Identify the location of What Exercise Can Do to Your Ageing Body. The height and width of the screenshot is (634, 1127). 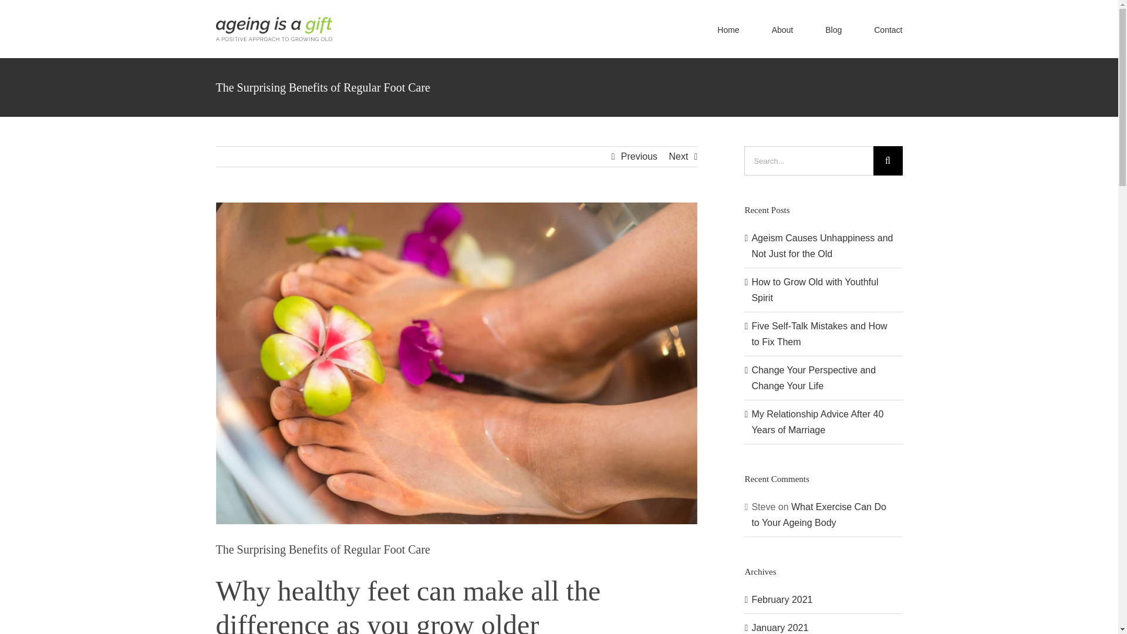
(818, 514).